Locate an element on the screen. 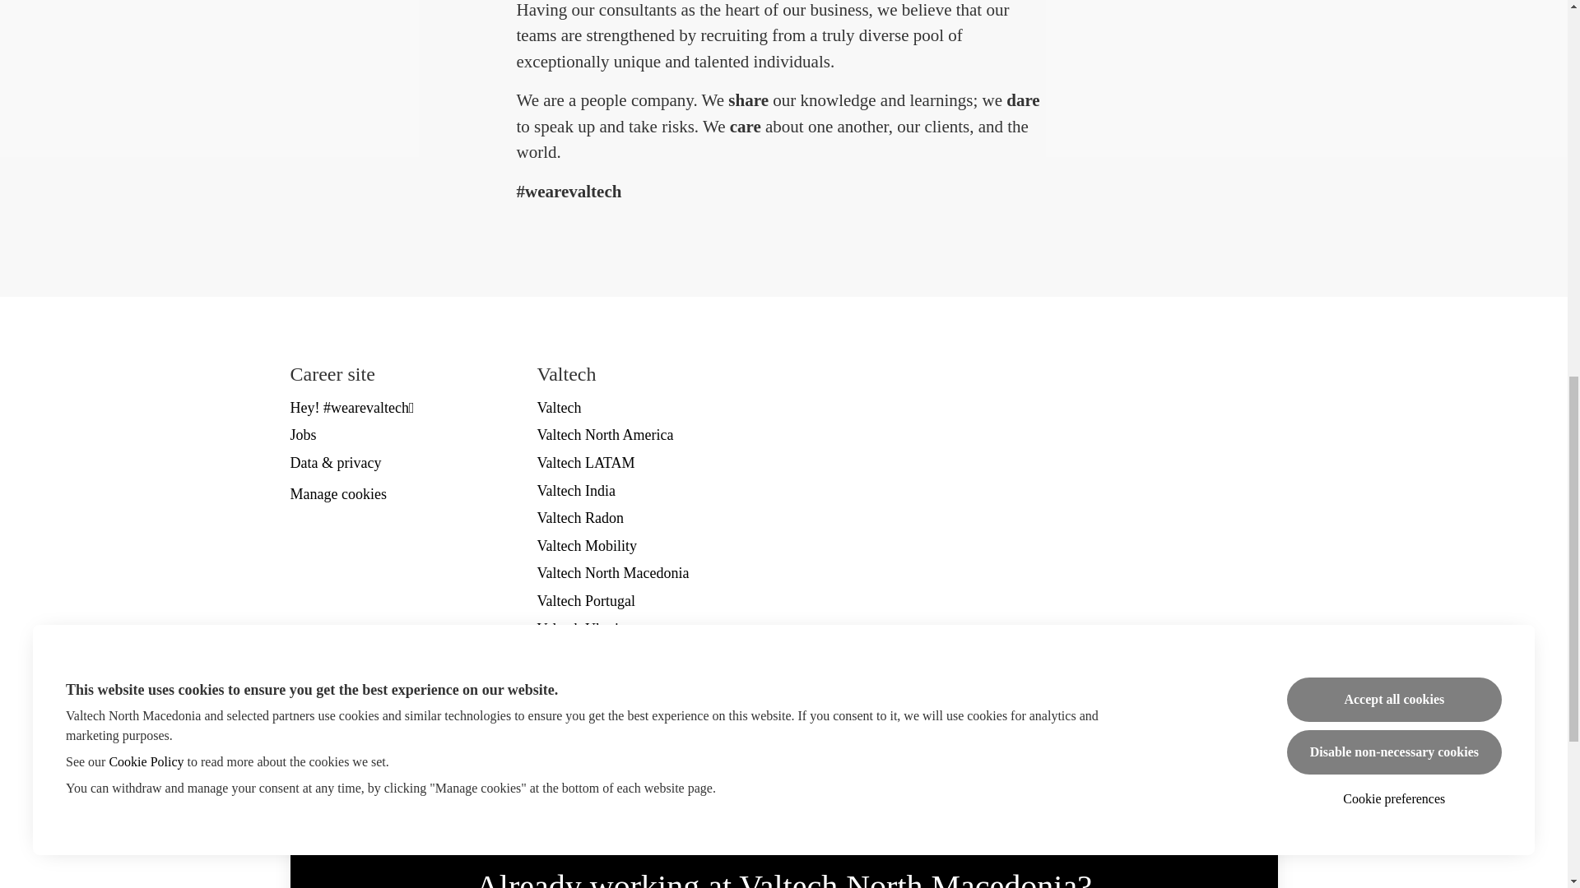 Image resolution: width=1580 pixels, height=888 pixels. Jobs is located at coordinates (303, 435).